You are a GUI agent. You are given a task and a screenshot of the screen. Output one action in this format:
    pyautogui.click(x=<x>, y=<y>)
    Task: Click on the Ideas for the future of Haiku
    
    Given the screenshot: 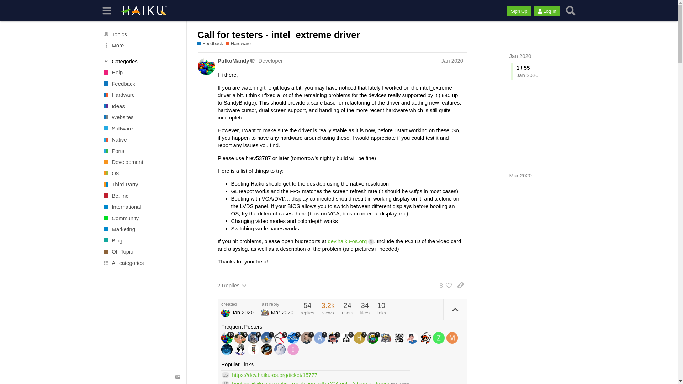 What is the action you would take?
    pyautogui.click(x=141, y=106)
    